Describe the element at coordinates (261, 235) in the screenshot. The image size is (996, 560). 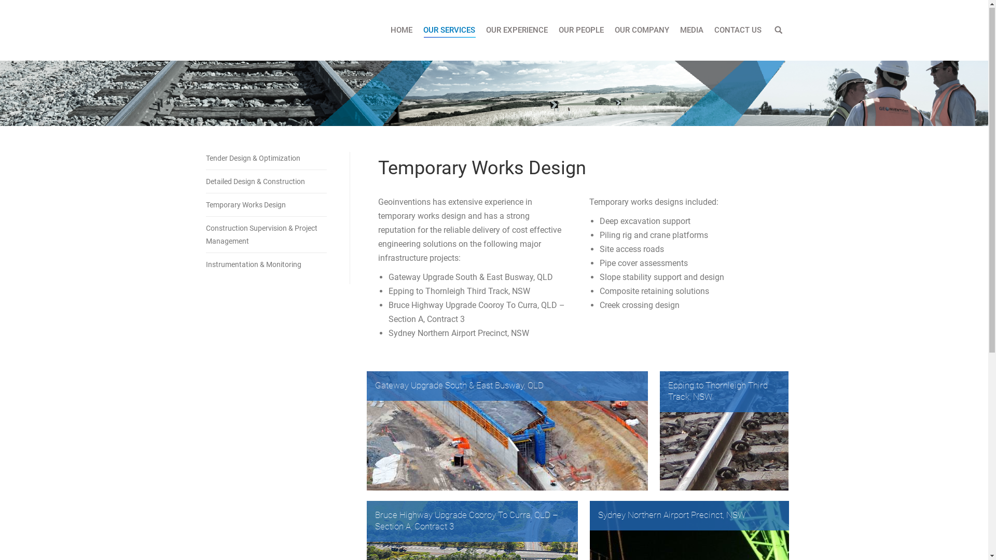
I see `Construction Supervision & Project Management` at that location.